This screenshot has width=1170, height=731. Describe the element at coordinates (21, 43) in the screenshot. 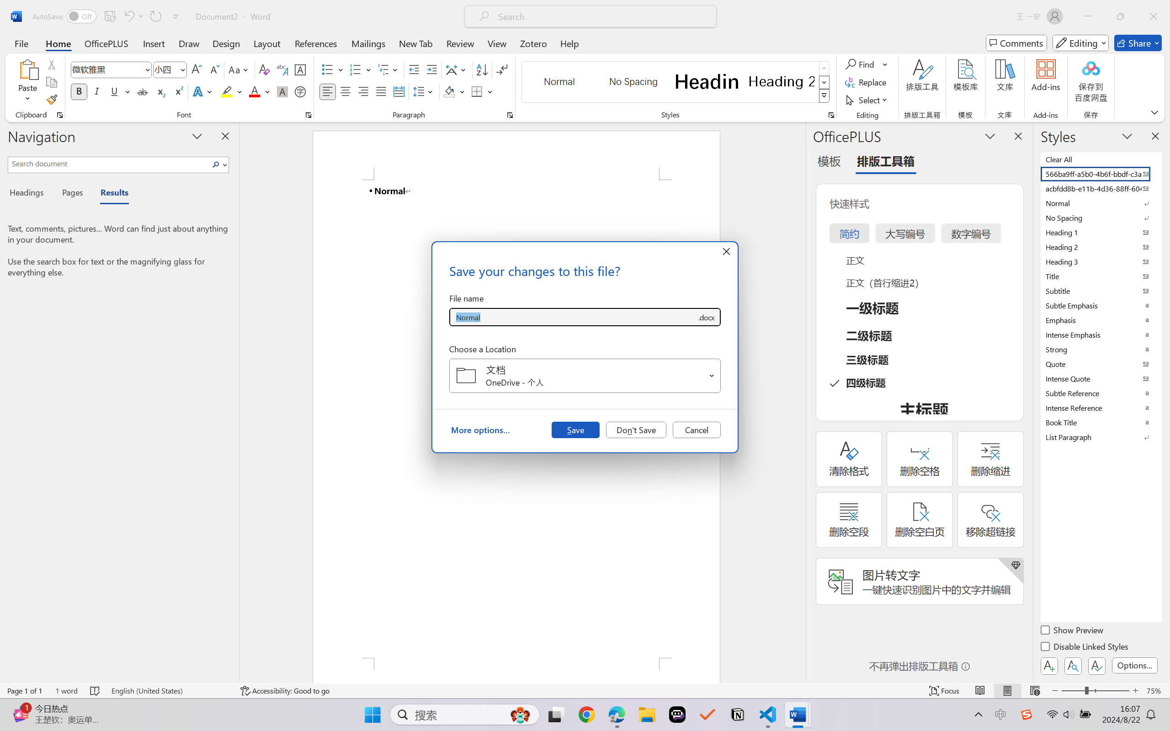

I see `File Tab` at that location.